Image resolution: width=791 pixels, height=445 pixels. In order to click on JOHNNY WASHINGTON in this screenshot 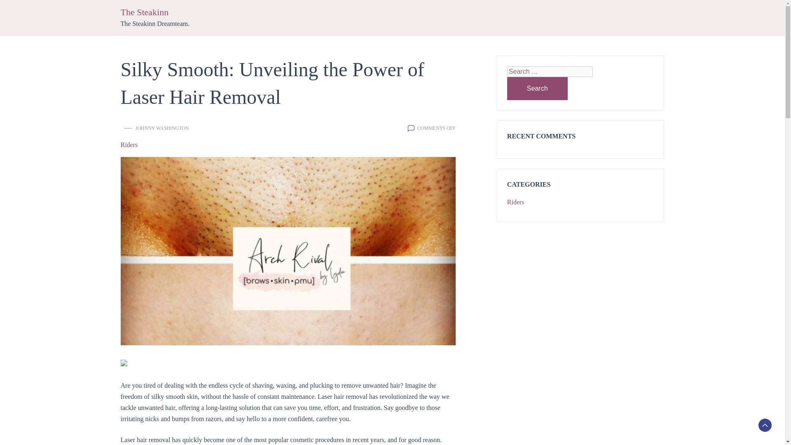, I will do `click(162, 128)`.